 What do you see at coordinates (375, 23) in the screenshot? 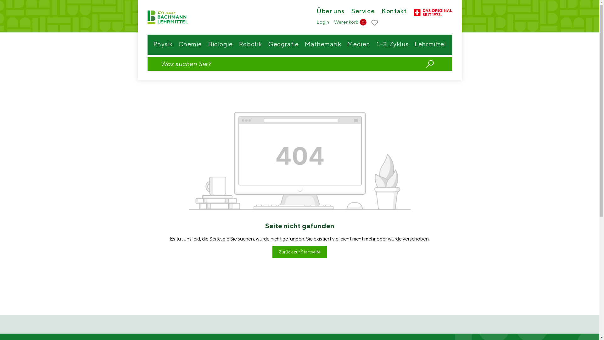
I see `Merkzettel` at bounding box center [375, 23].